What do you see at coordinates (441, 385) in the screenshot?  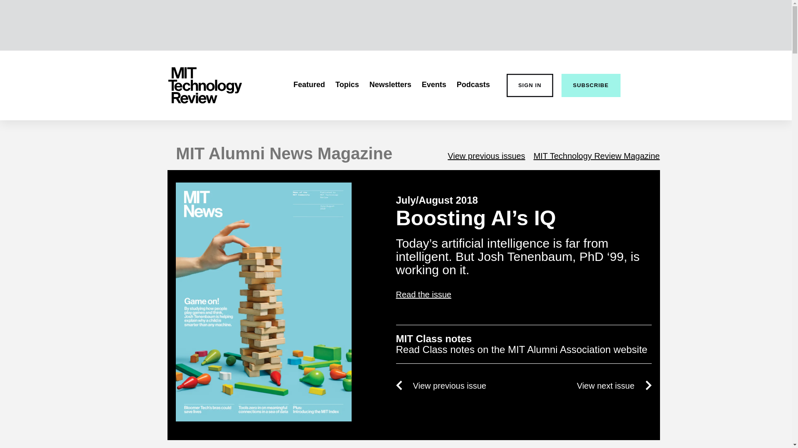 I see `View previous issue` at bounding box center [441, 385].